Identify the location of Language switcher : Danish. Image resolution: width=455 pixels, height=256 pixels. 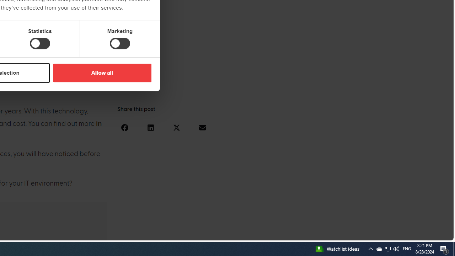
(365, 234).